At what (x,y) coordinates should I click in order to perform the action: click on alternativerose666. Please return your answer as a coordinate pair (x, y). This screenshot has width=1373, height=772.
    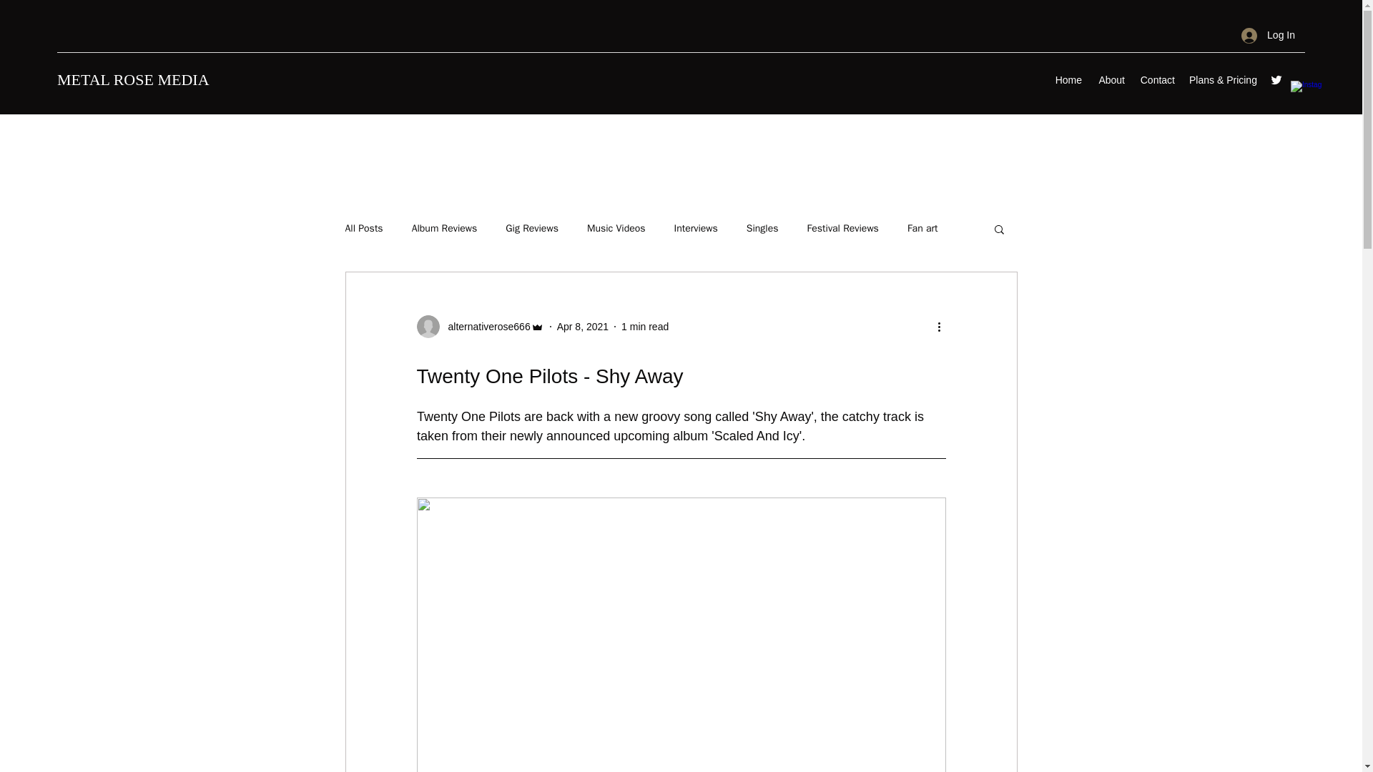
    Looking at the image, I should click on (485, 326).